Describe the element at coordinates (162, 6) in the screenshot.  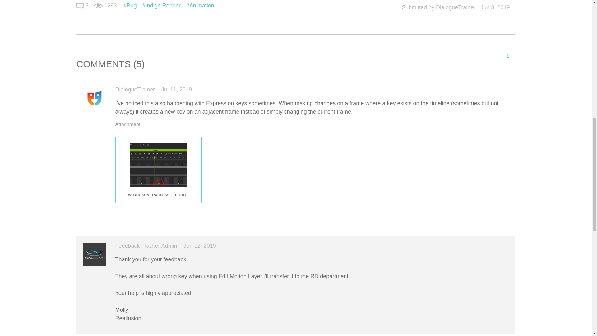
I see `Indigo Render` at that location.